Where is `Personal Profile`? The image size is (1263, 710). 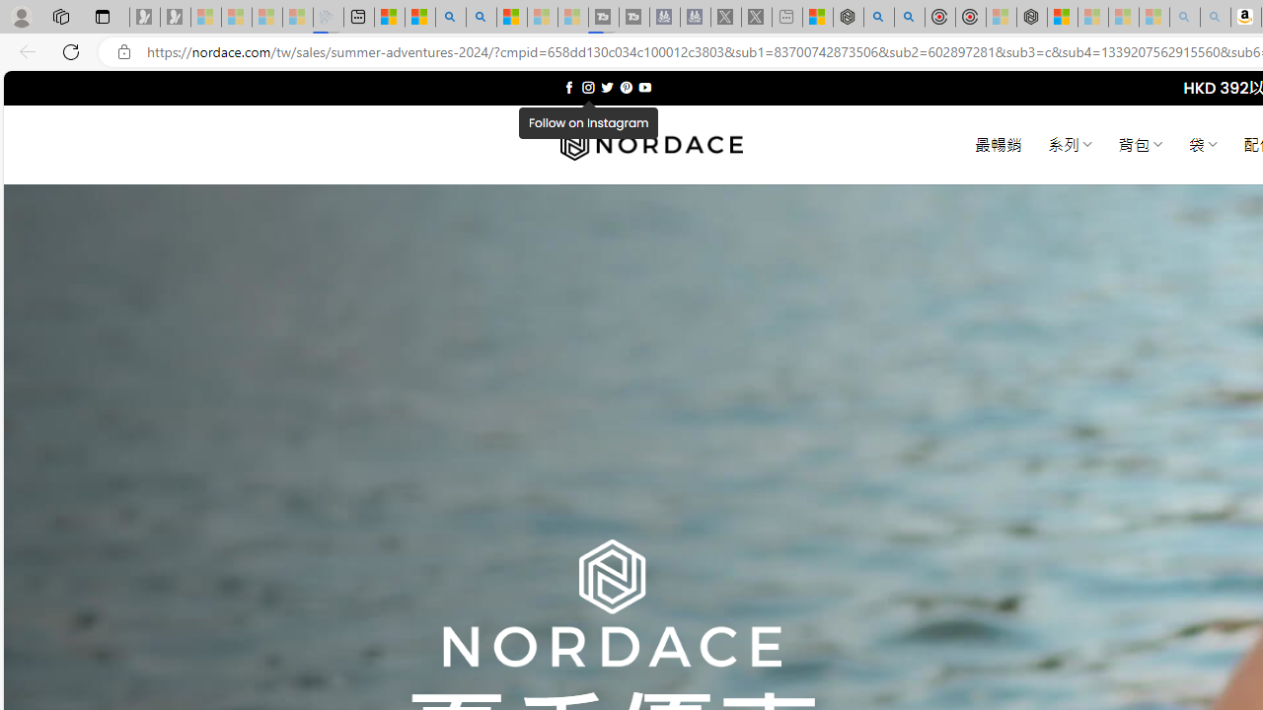
Personal Profile is located at coordinates (21, 16).